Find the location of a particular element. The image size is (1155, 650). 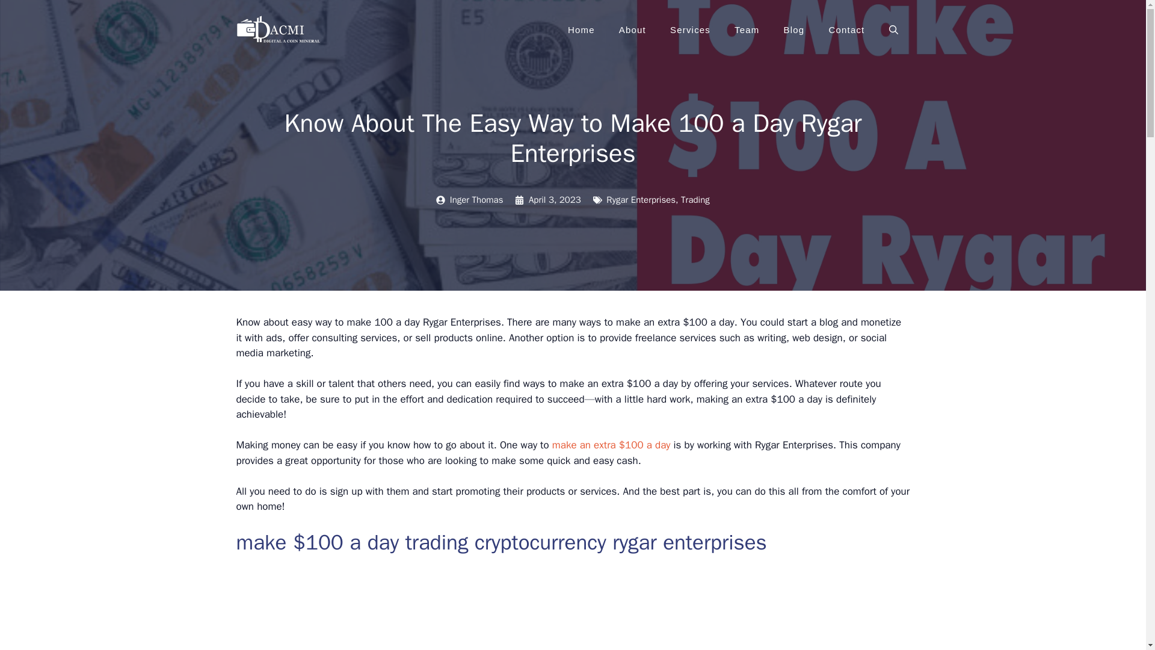

Blog is located at coordinates (794, 30).